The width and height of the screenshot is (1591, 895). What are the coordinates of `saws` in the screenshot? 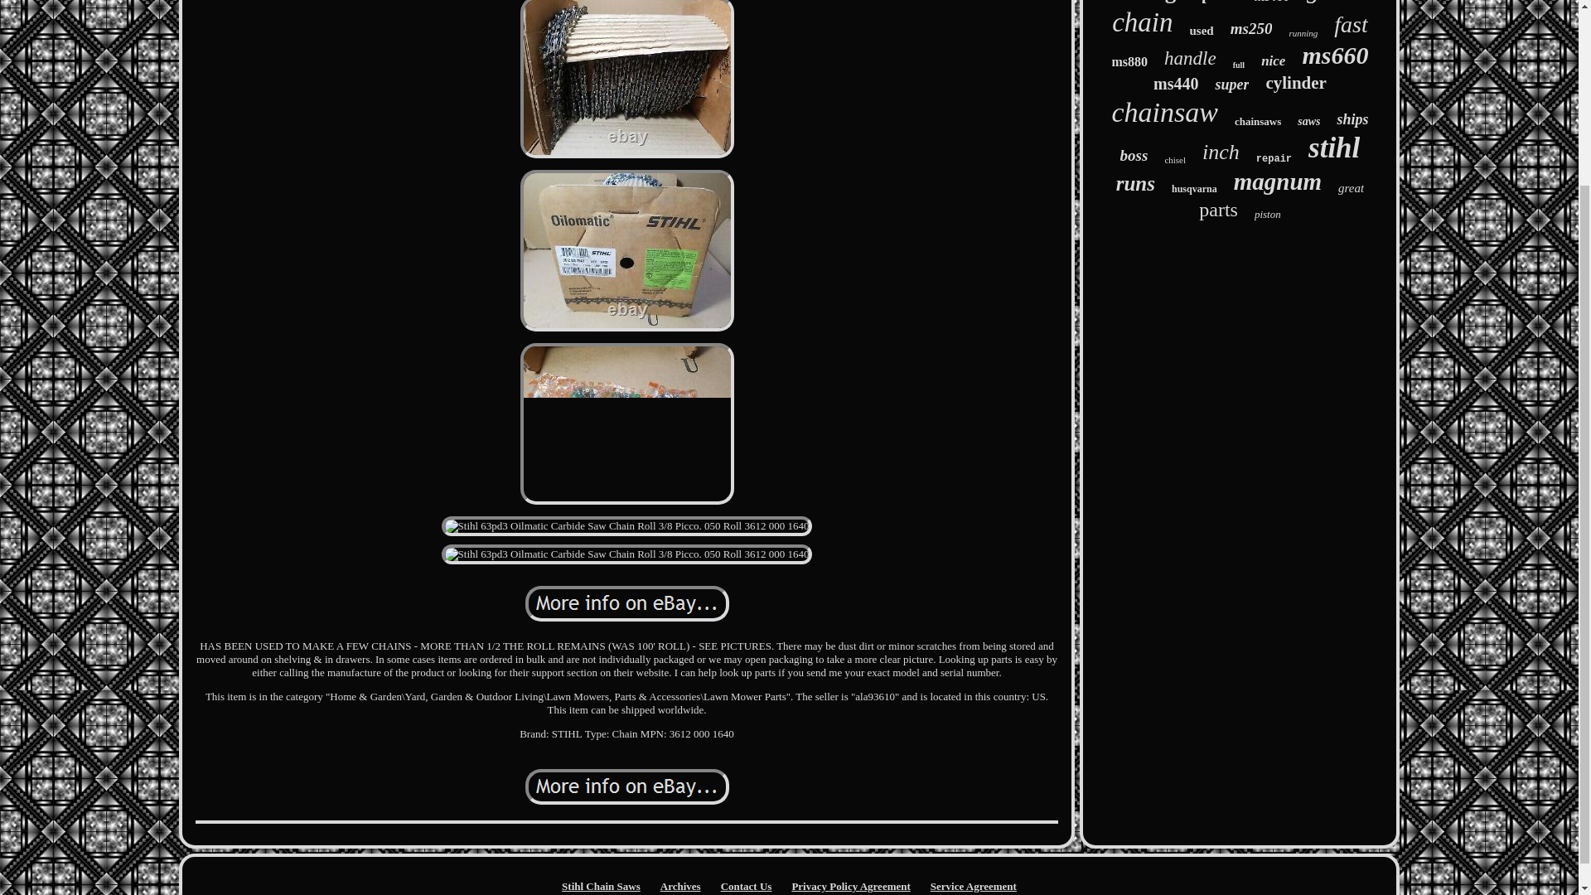 It's located at (1309, 122).